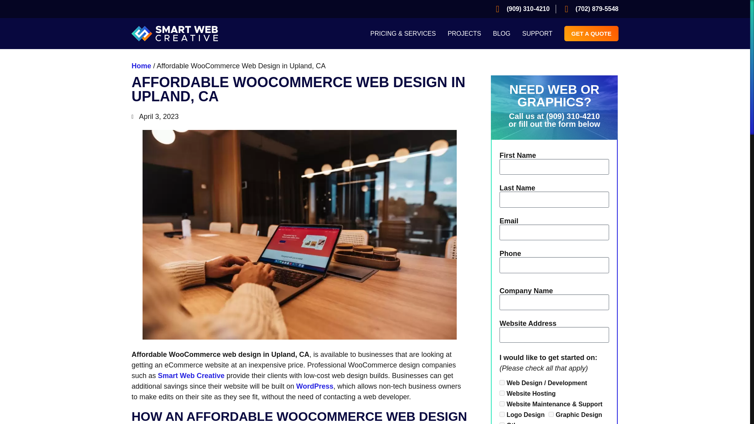 The image size is (754, 424). I want to click on Other, so click(502, 423).